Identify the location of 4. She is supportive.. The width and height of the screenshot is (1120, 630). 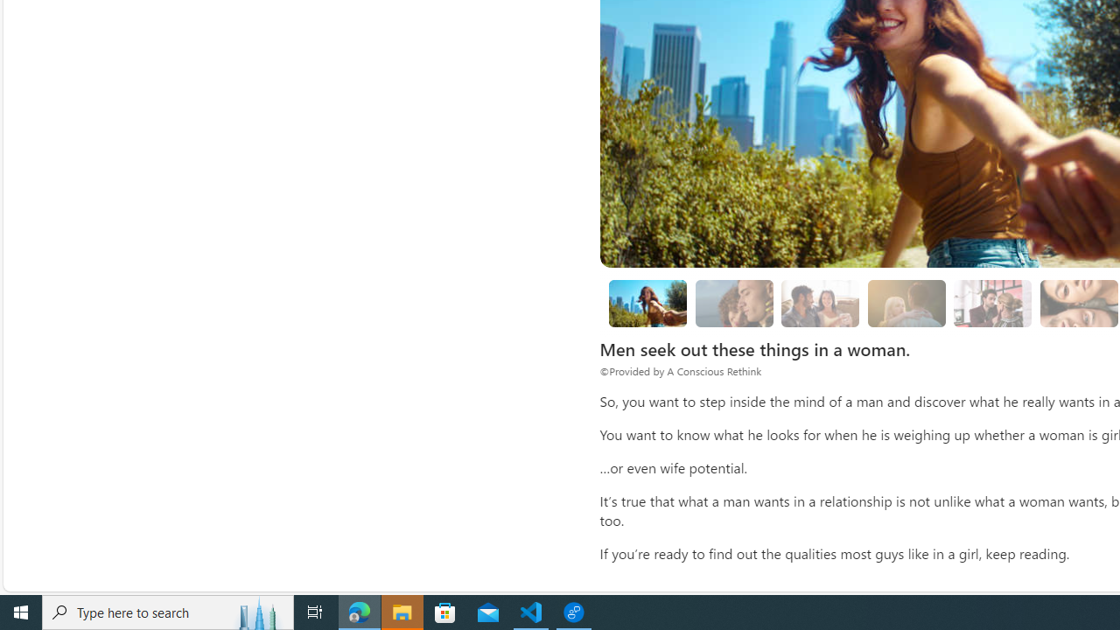
(993, 303).